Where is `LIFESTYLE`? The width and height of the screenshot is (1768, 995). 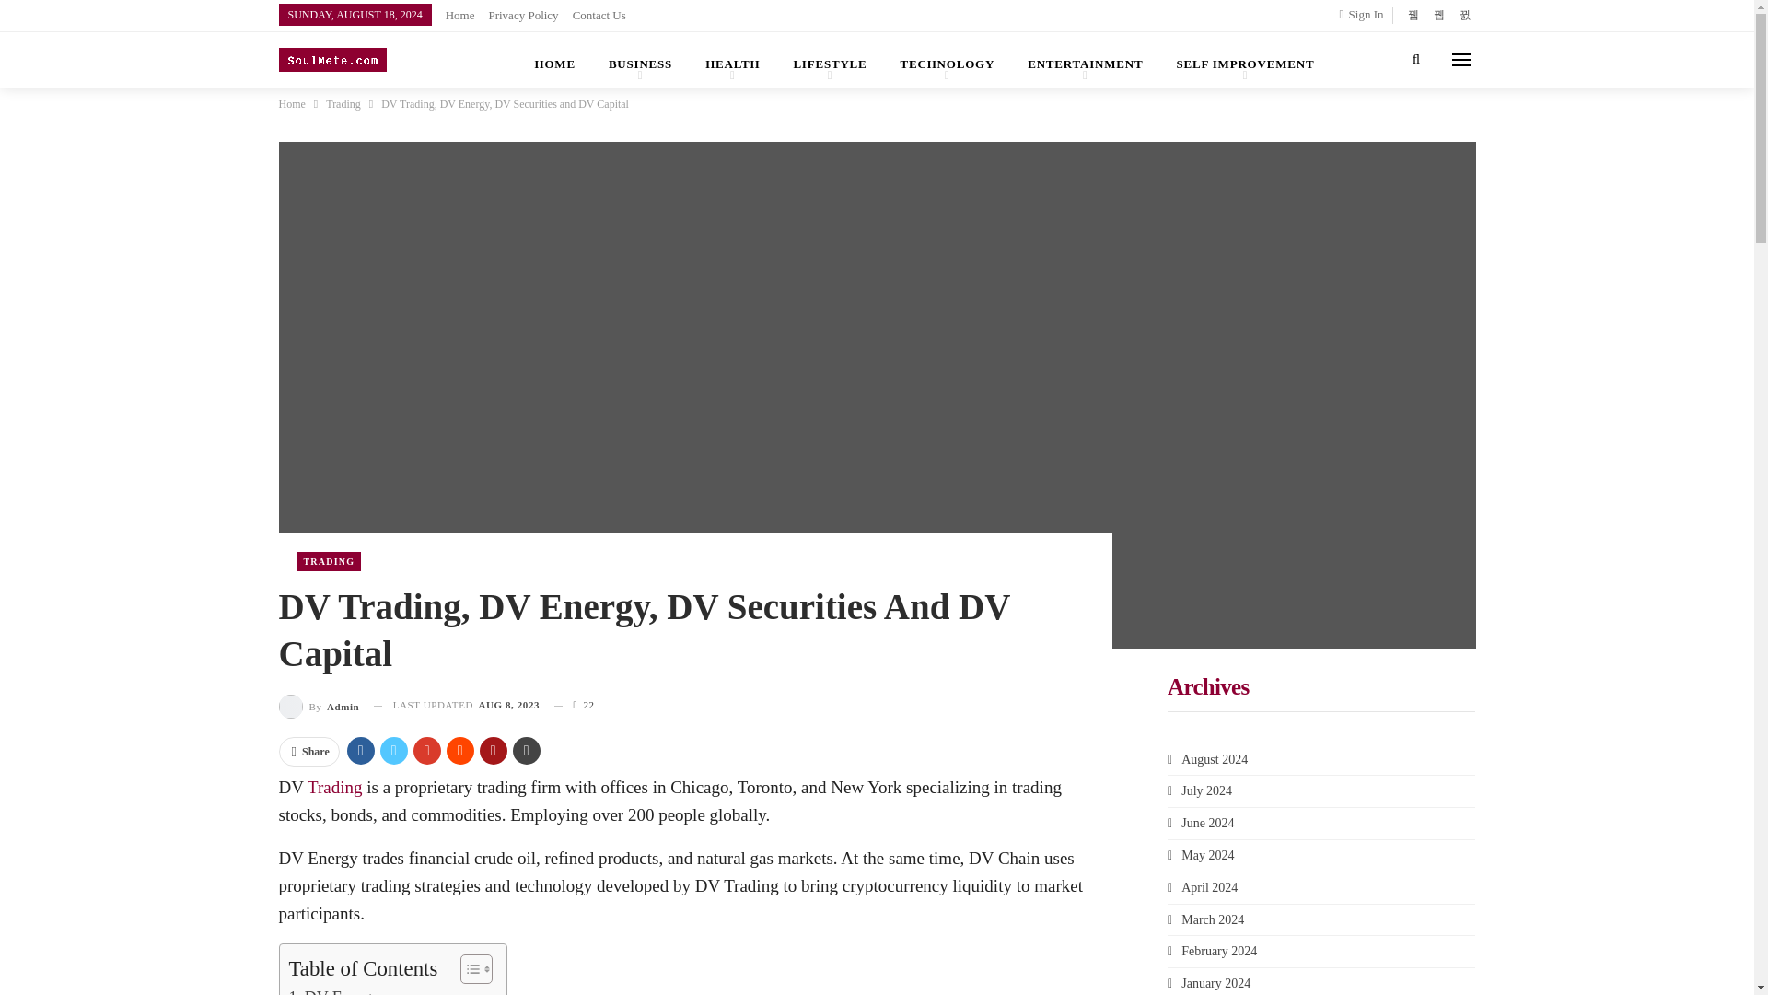 LIFESTYLE is located at coordinates (829, 59).